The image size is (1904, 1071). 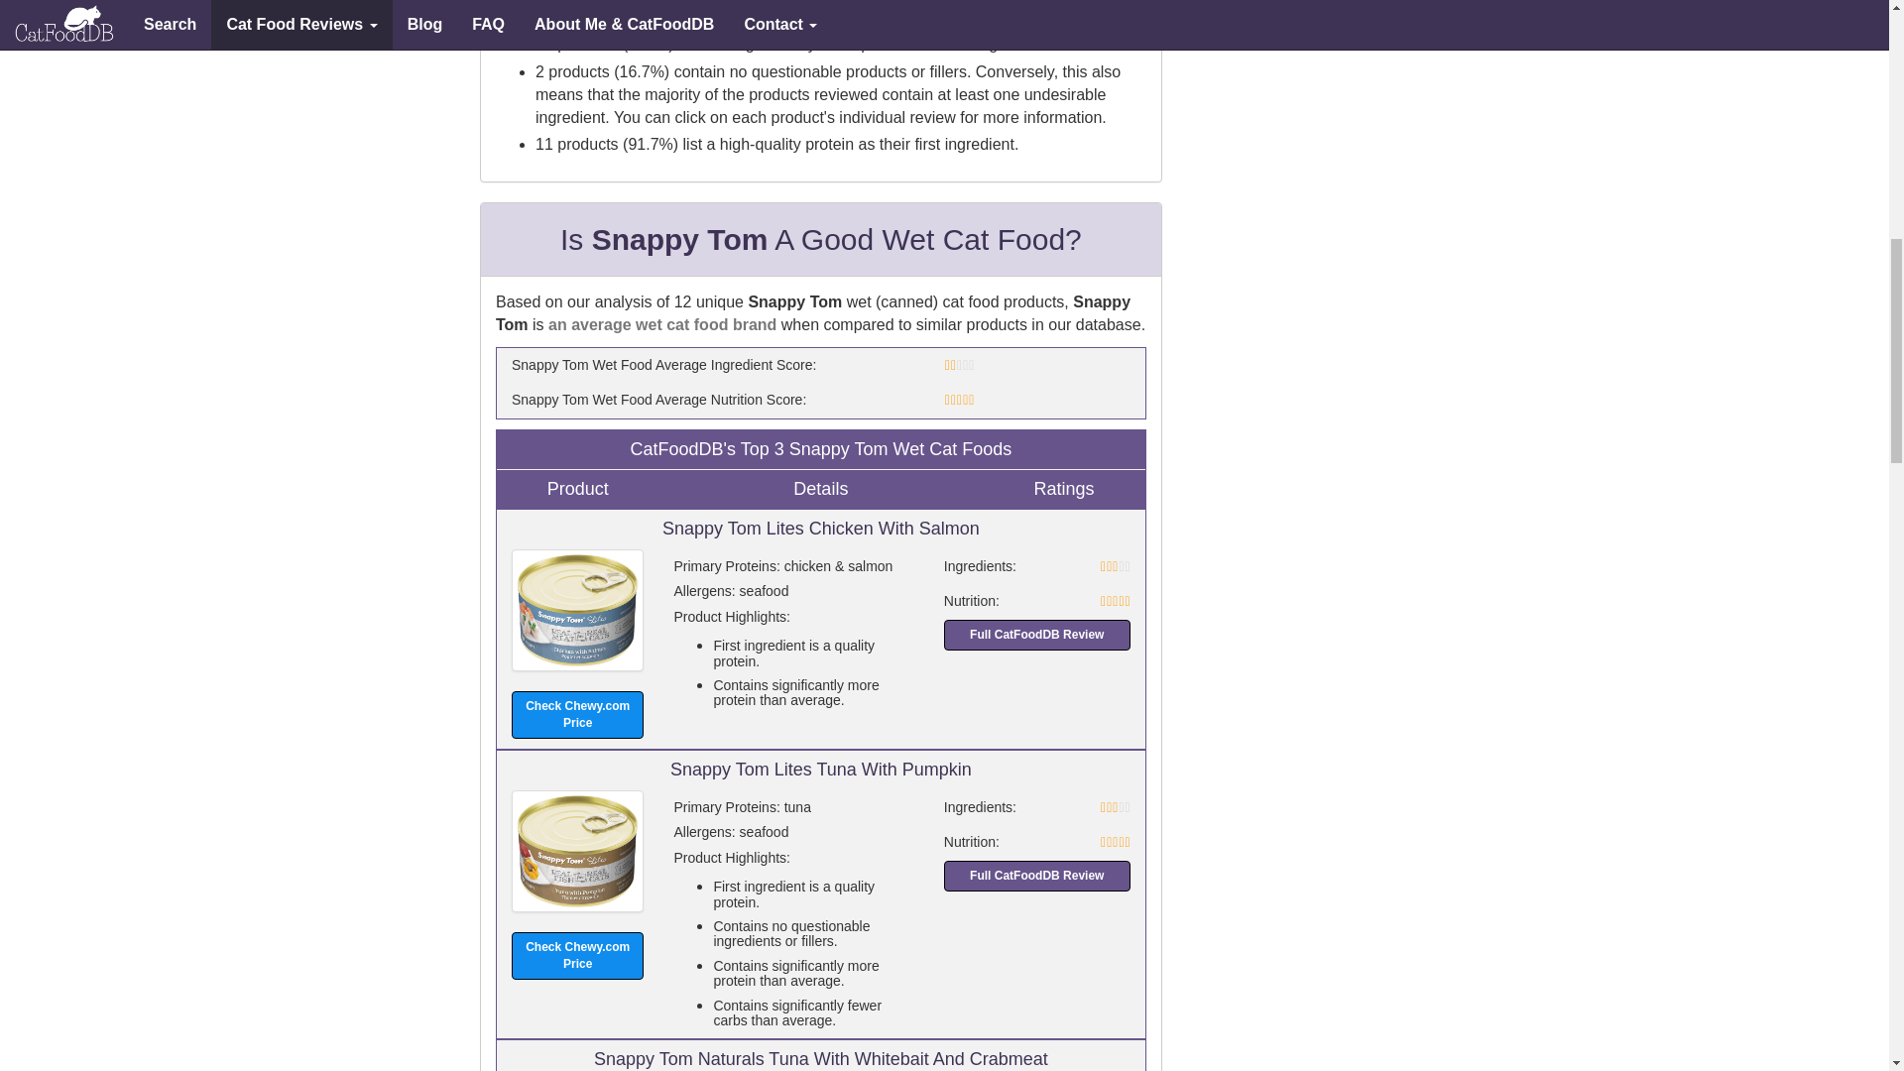 What do you see at coordinates (577, 611) in the screenshot?
I see `Snappy Tom Lites Chicken With Salmon` at bounding box center [577, 611].